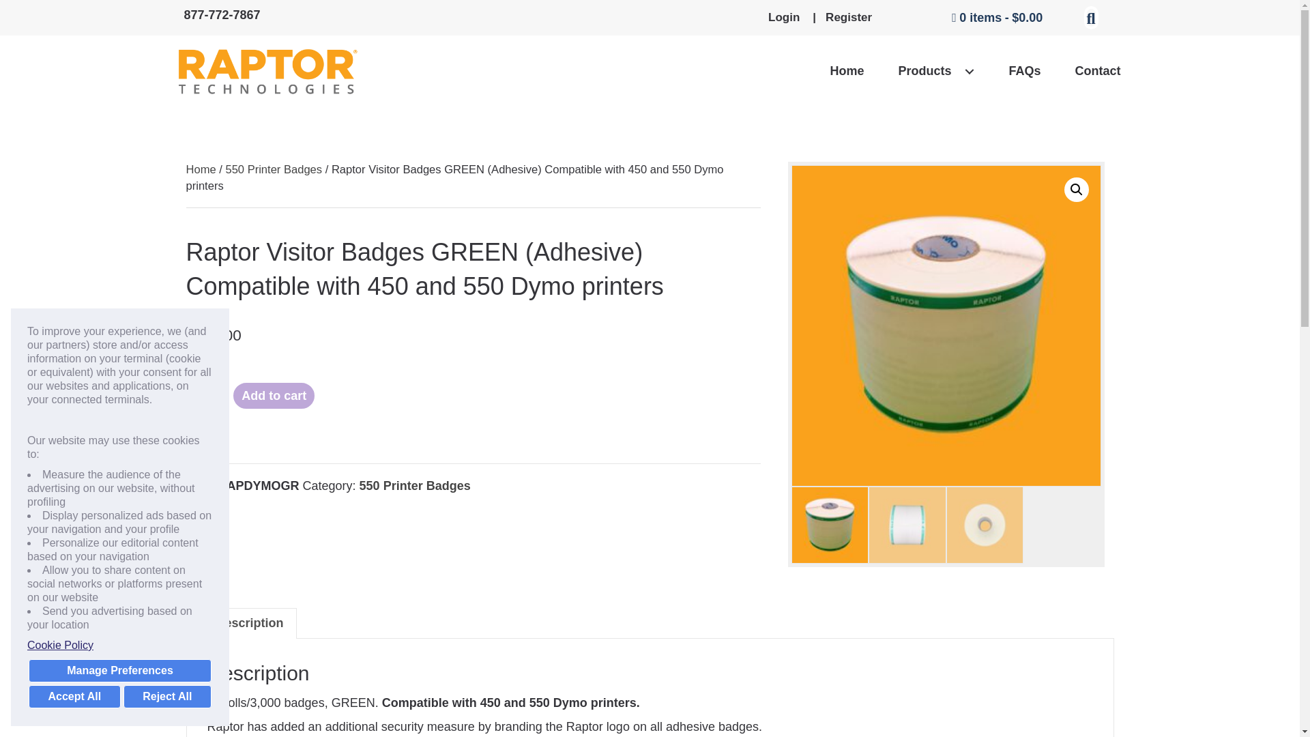 The width and height of the screenshot is (1310, 737). Describe the element at coordinates (203, 392) in the screenshot. I see `1` at that location.